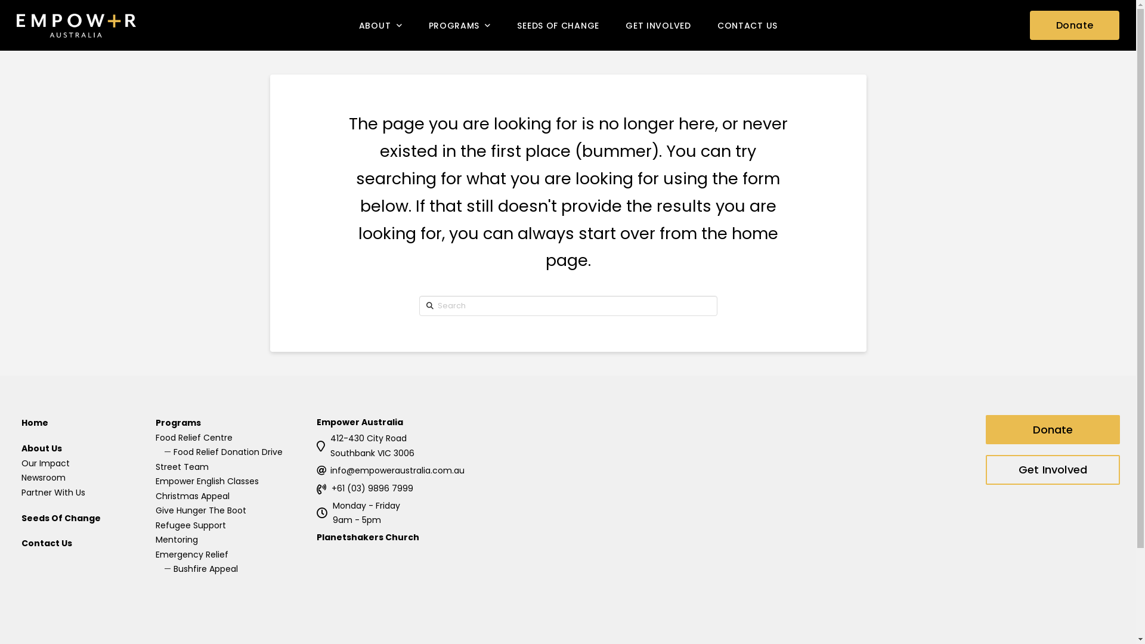 The image size is (1145, 644). Describe the element at coordinates (194, 438) in the screenshot. I see `Food Relief Centre` at that location.